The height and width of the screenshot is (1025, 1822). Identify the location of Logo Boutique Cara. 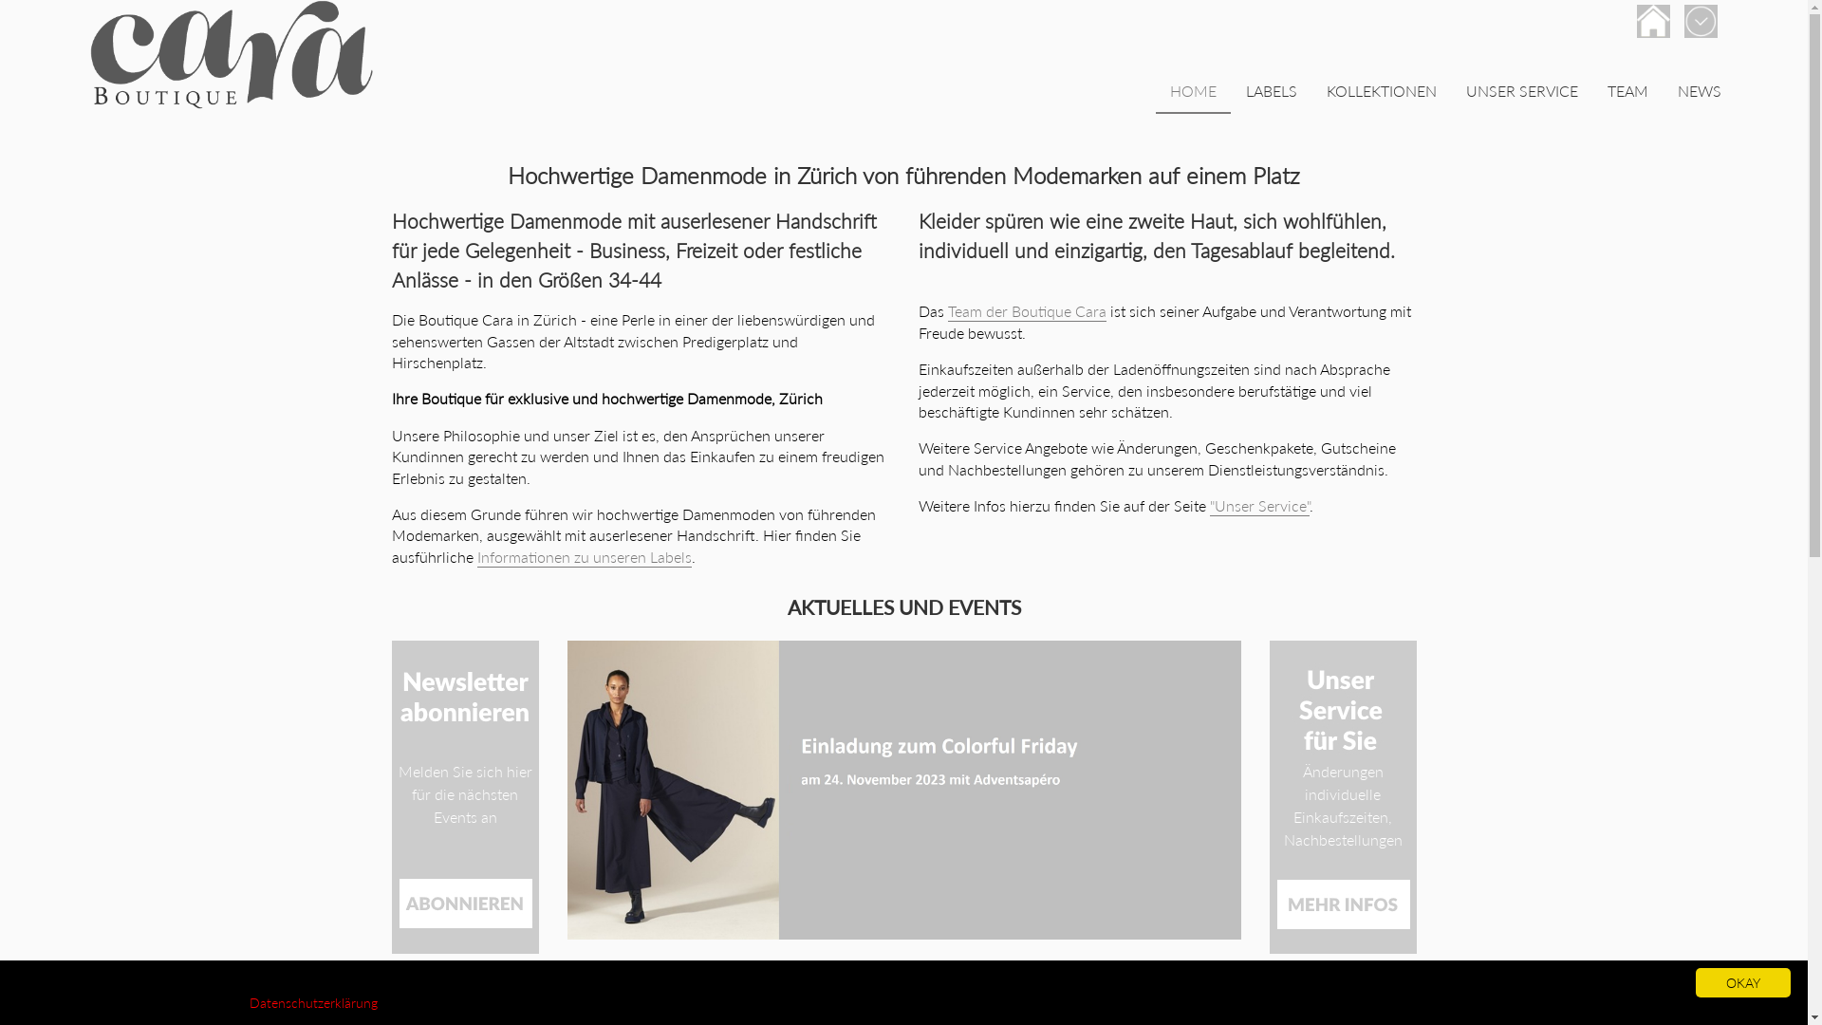
(232, 55).